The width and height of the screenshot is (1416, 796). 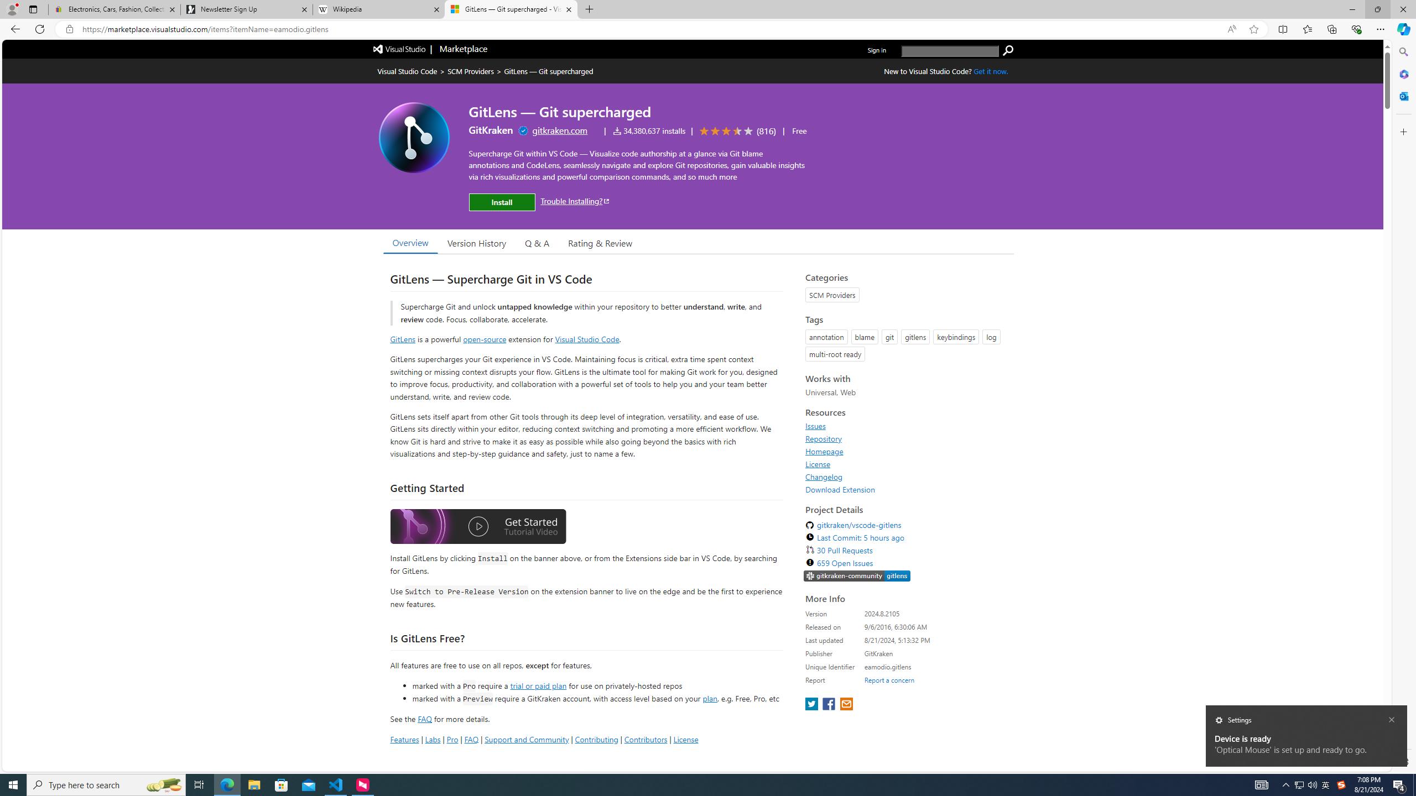 I want to click on License, so click(x=906, y=464).